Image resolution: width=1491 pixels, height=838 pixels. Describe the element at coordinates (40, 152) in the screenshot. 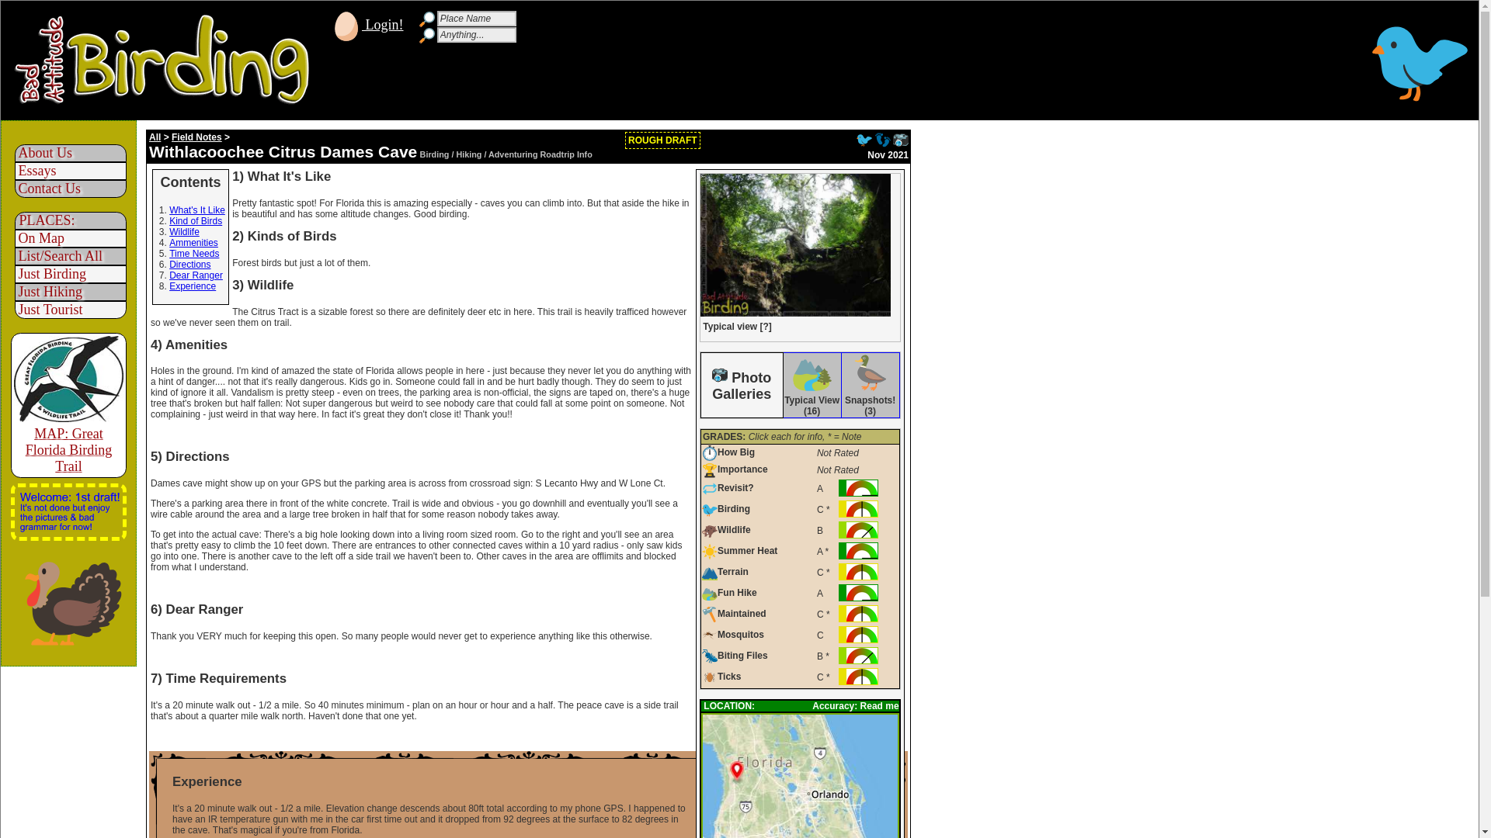

I see `About Us` at that location.